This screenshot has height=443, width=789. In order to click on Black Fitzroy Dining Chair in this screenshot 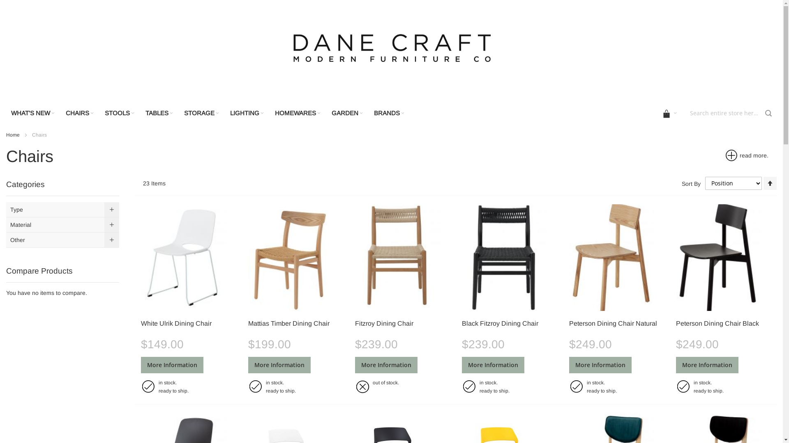, I will do `click(500, 323)`.